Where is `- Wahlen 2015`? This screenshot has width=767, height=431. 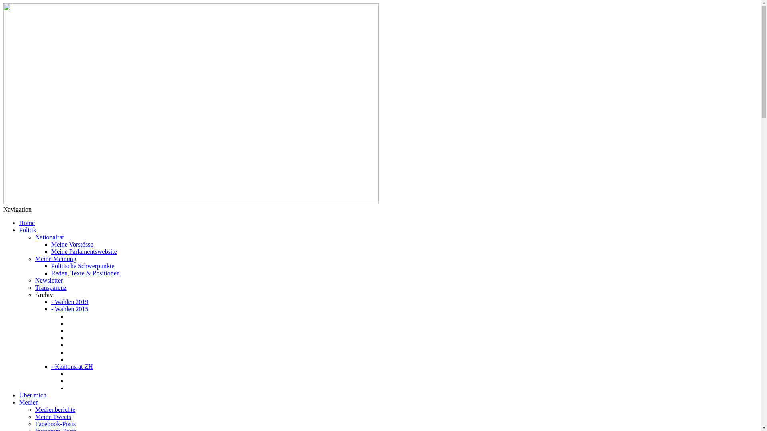 - Wahlen 2015 is located at coordinates (70, 309).